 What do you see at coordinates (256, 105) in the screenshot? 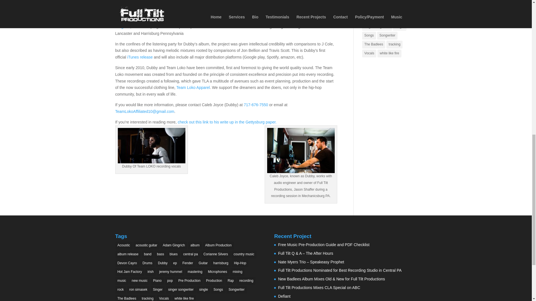
I see `717-676-7550` at bounding box center [256, 105].